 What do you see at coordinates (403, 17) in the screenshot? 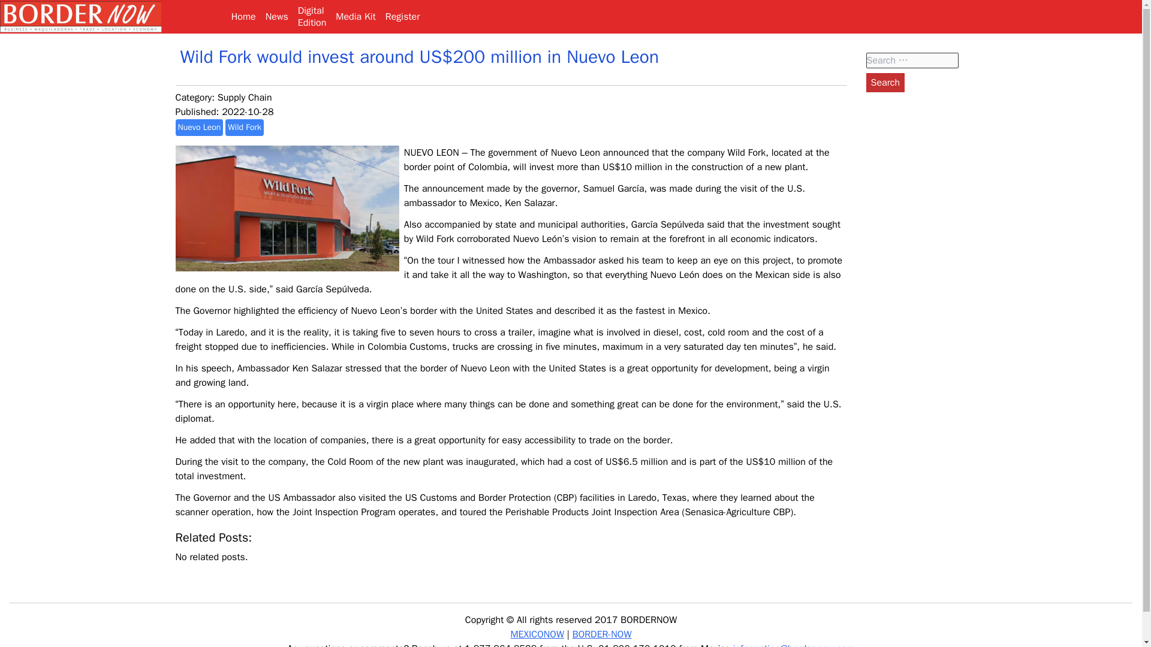
I see `Register` at bounding box center [403, 17].